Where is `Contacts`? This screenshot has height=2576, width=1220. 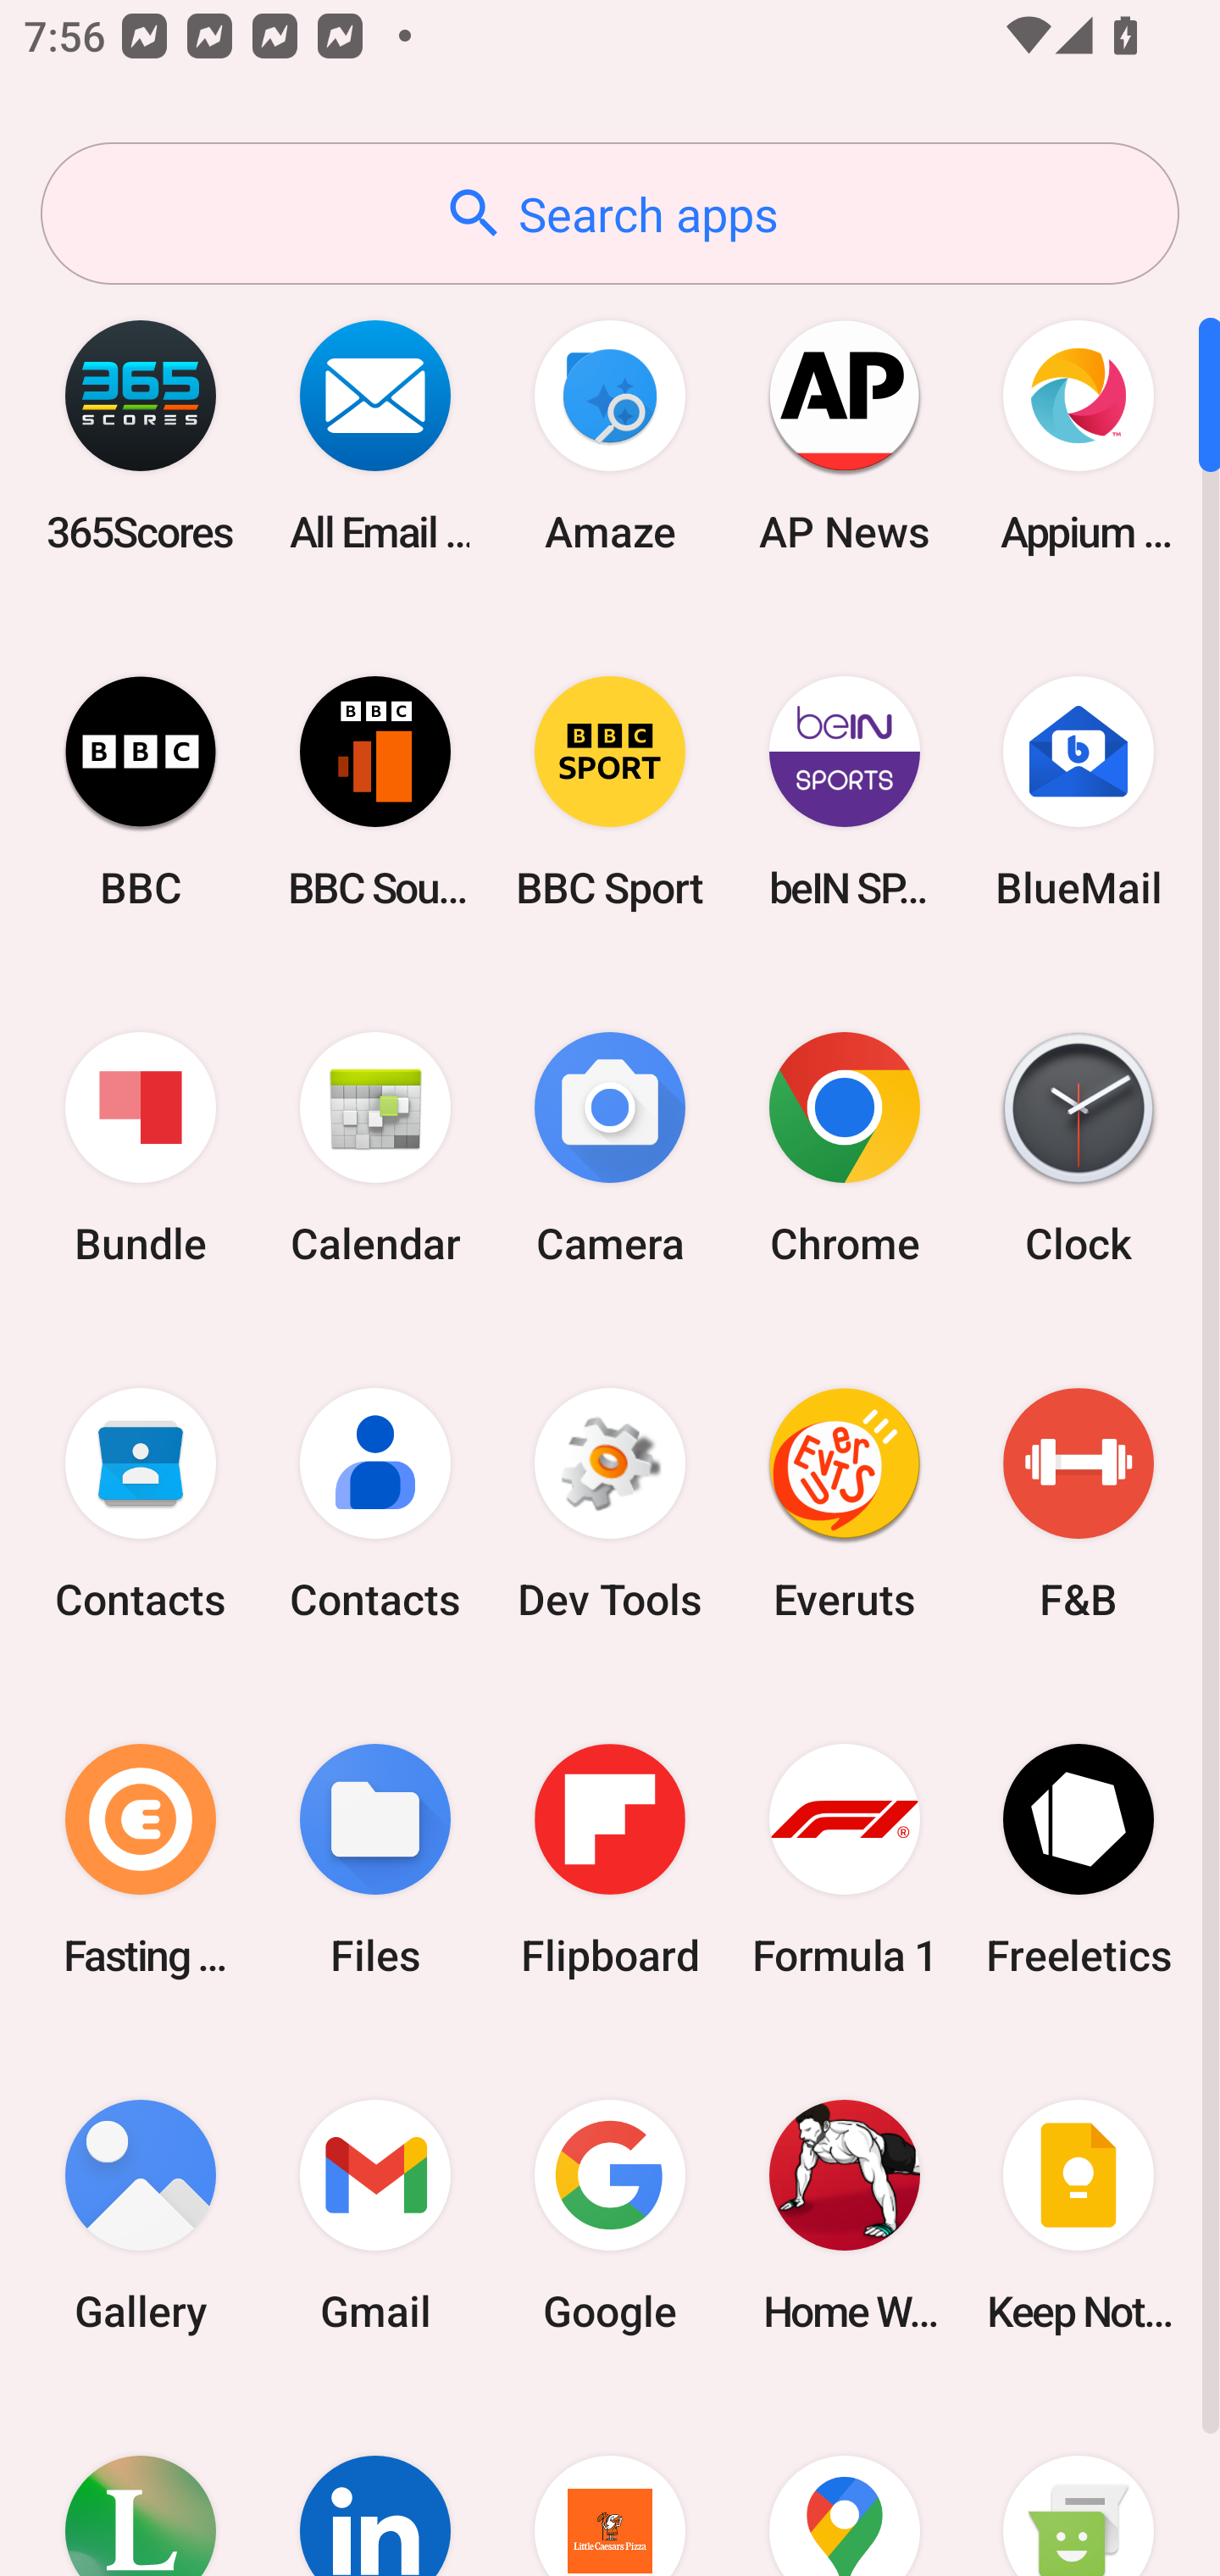
Contacts is located at coordinates (141, 1504).